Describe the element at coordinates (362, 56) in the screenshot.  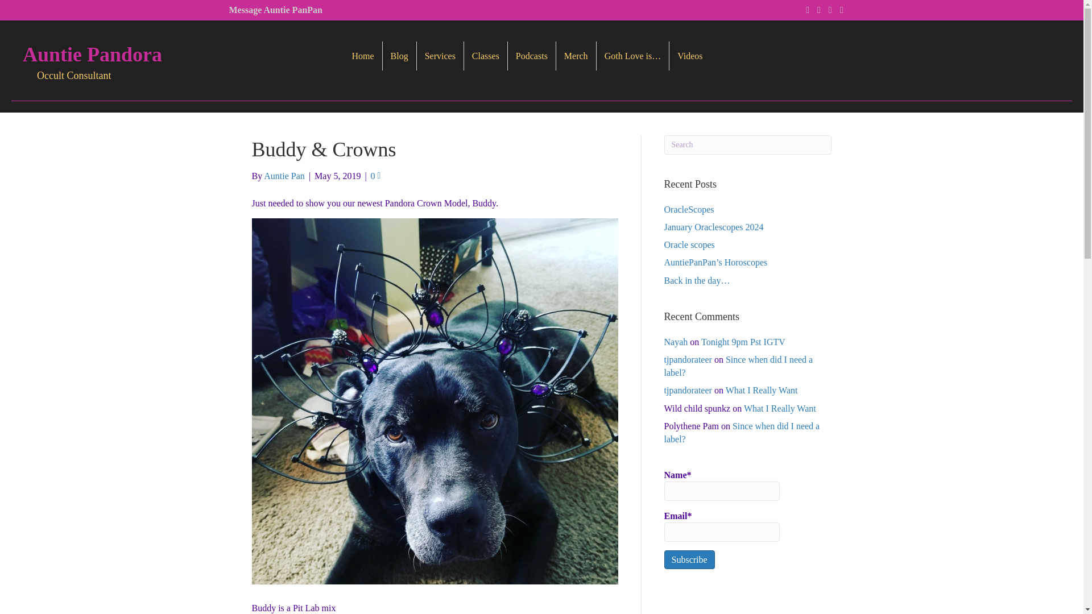
I see `Home` at that location.